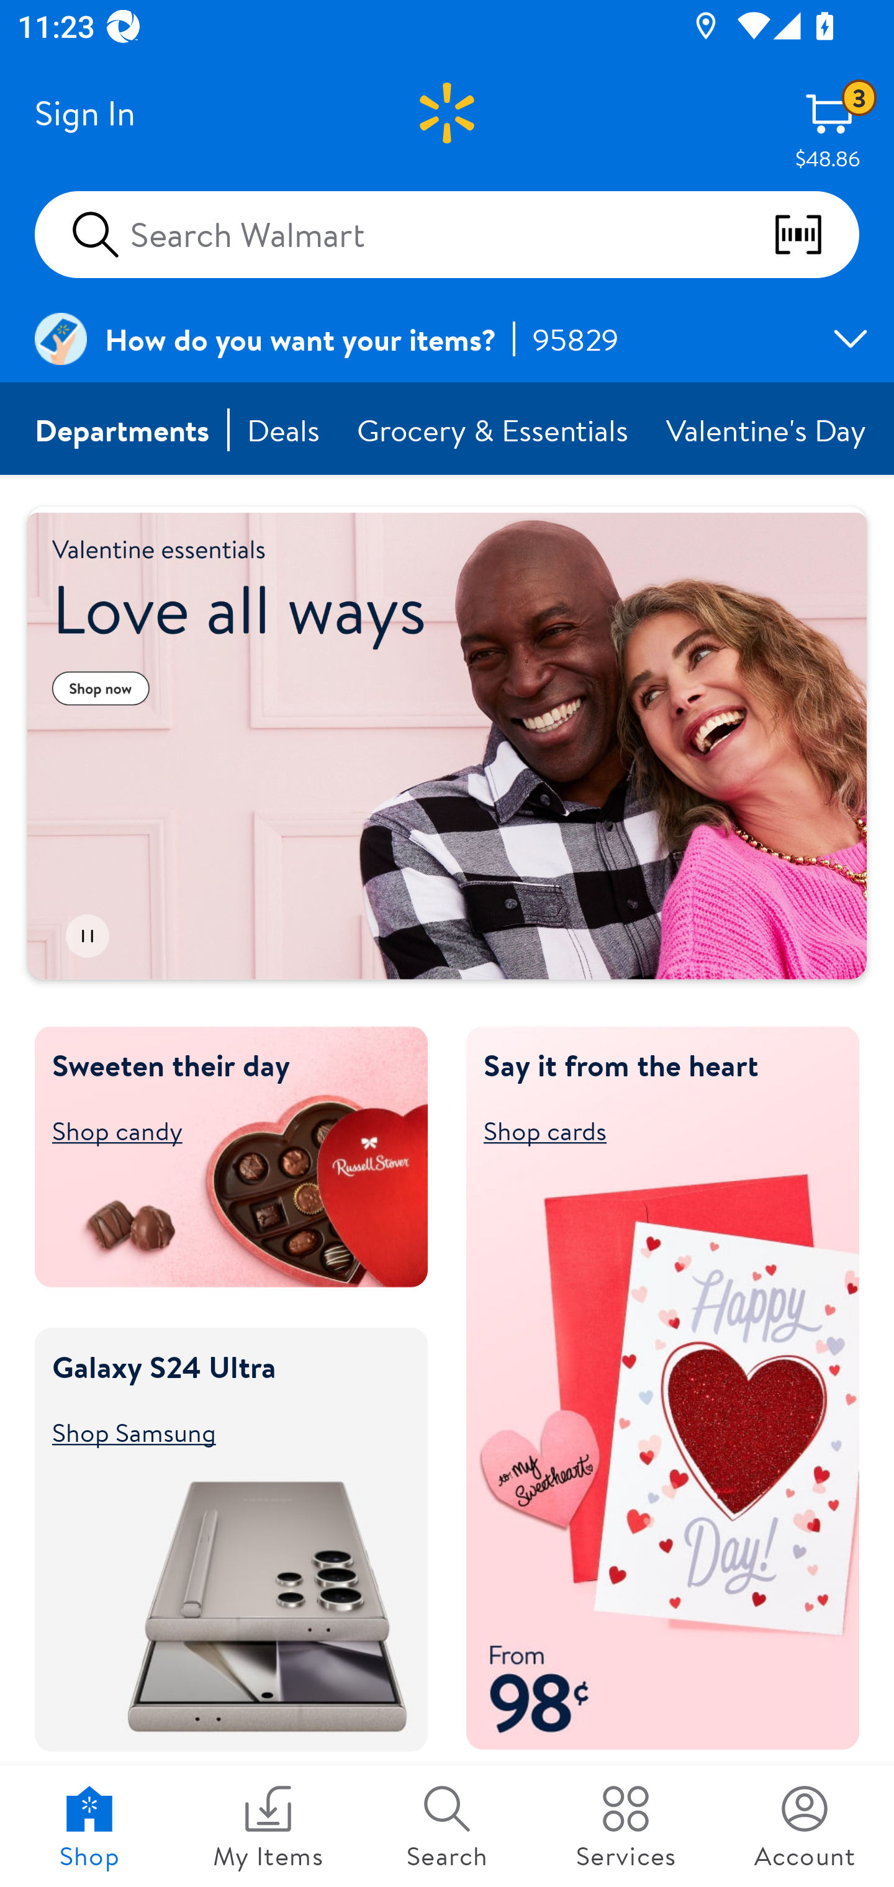 The width and height of the screenshot is (894, 1887). Describe the element at coordinates (84, 113) in the screenshot. I see `Sign In` at that location.